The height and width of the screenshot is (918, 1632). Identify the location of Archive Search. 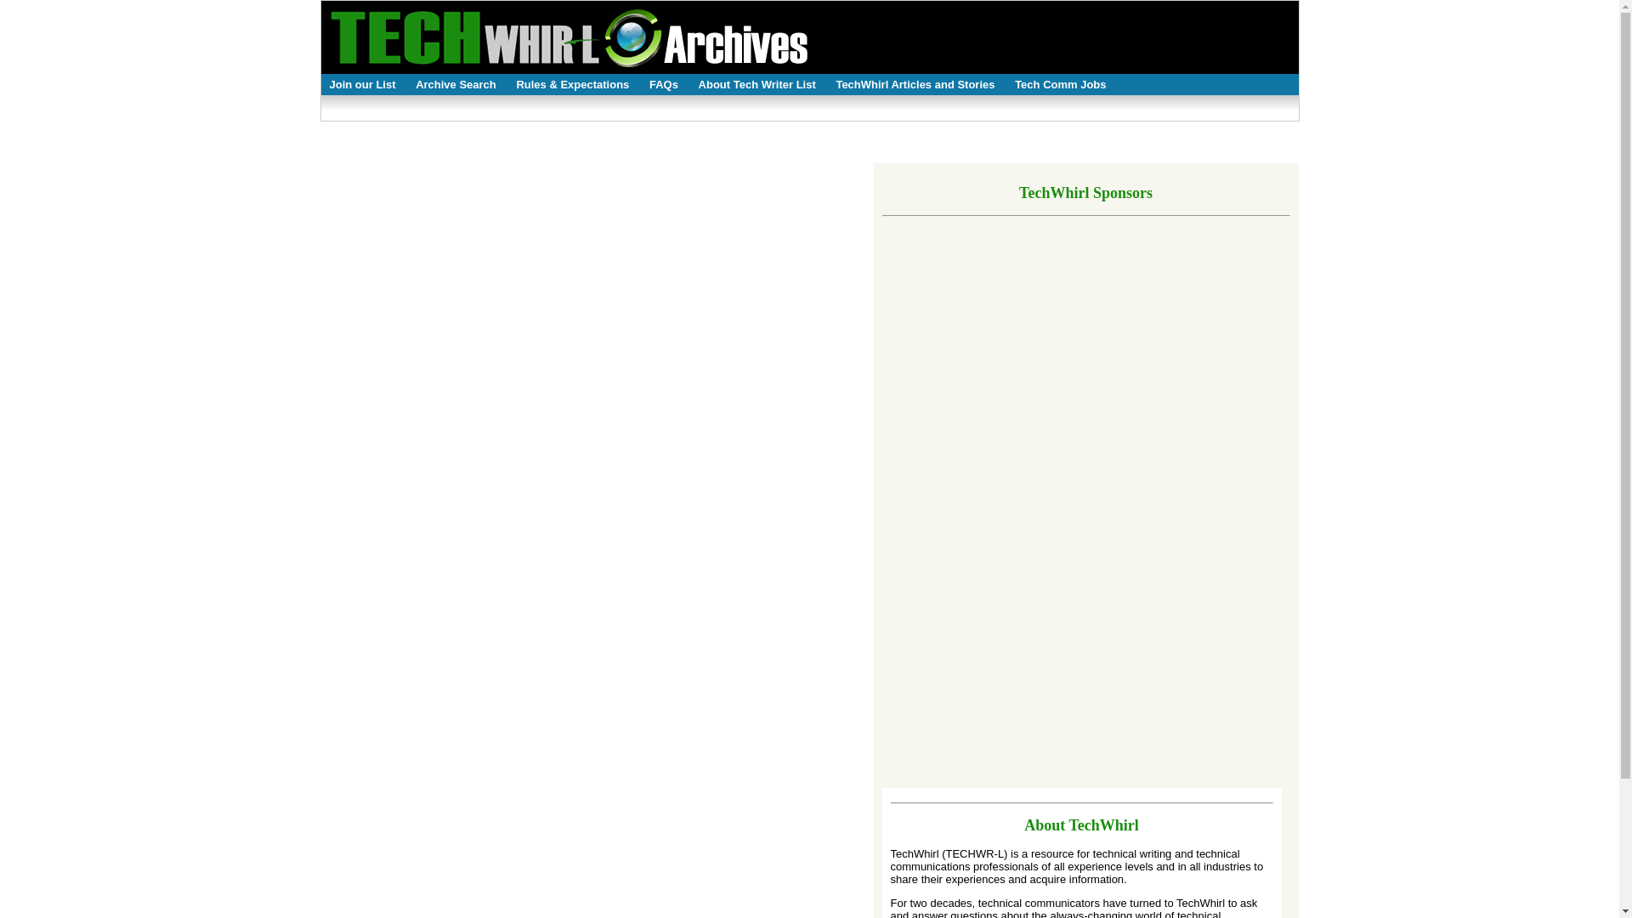
(456, 88).